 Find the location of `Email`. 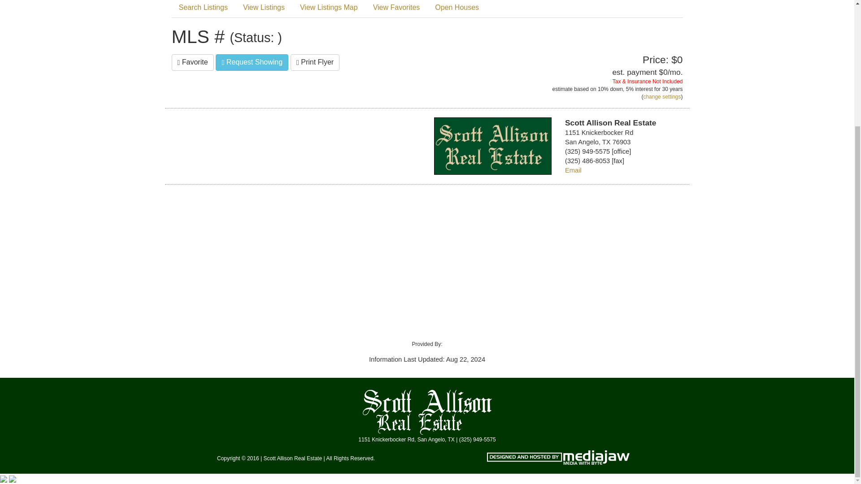

Email is located at coordinates (573, 170).